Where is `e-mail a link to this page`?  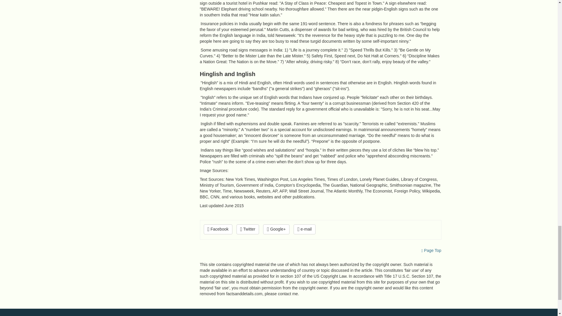
e-mail a link to this page is located at coordinates (304, 229).